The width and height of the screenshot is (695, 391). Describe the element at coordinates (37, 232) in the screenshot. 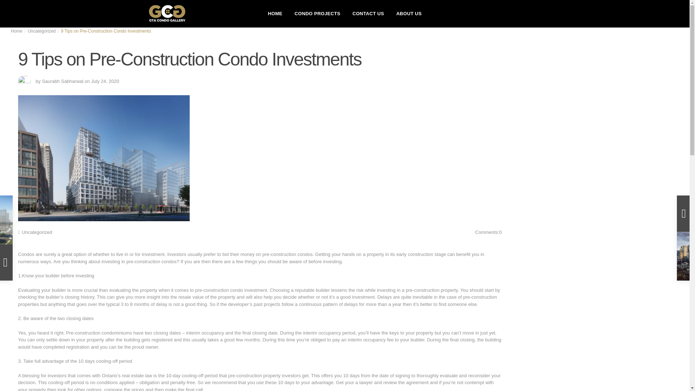

I see `Uncategorized` at that location.